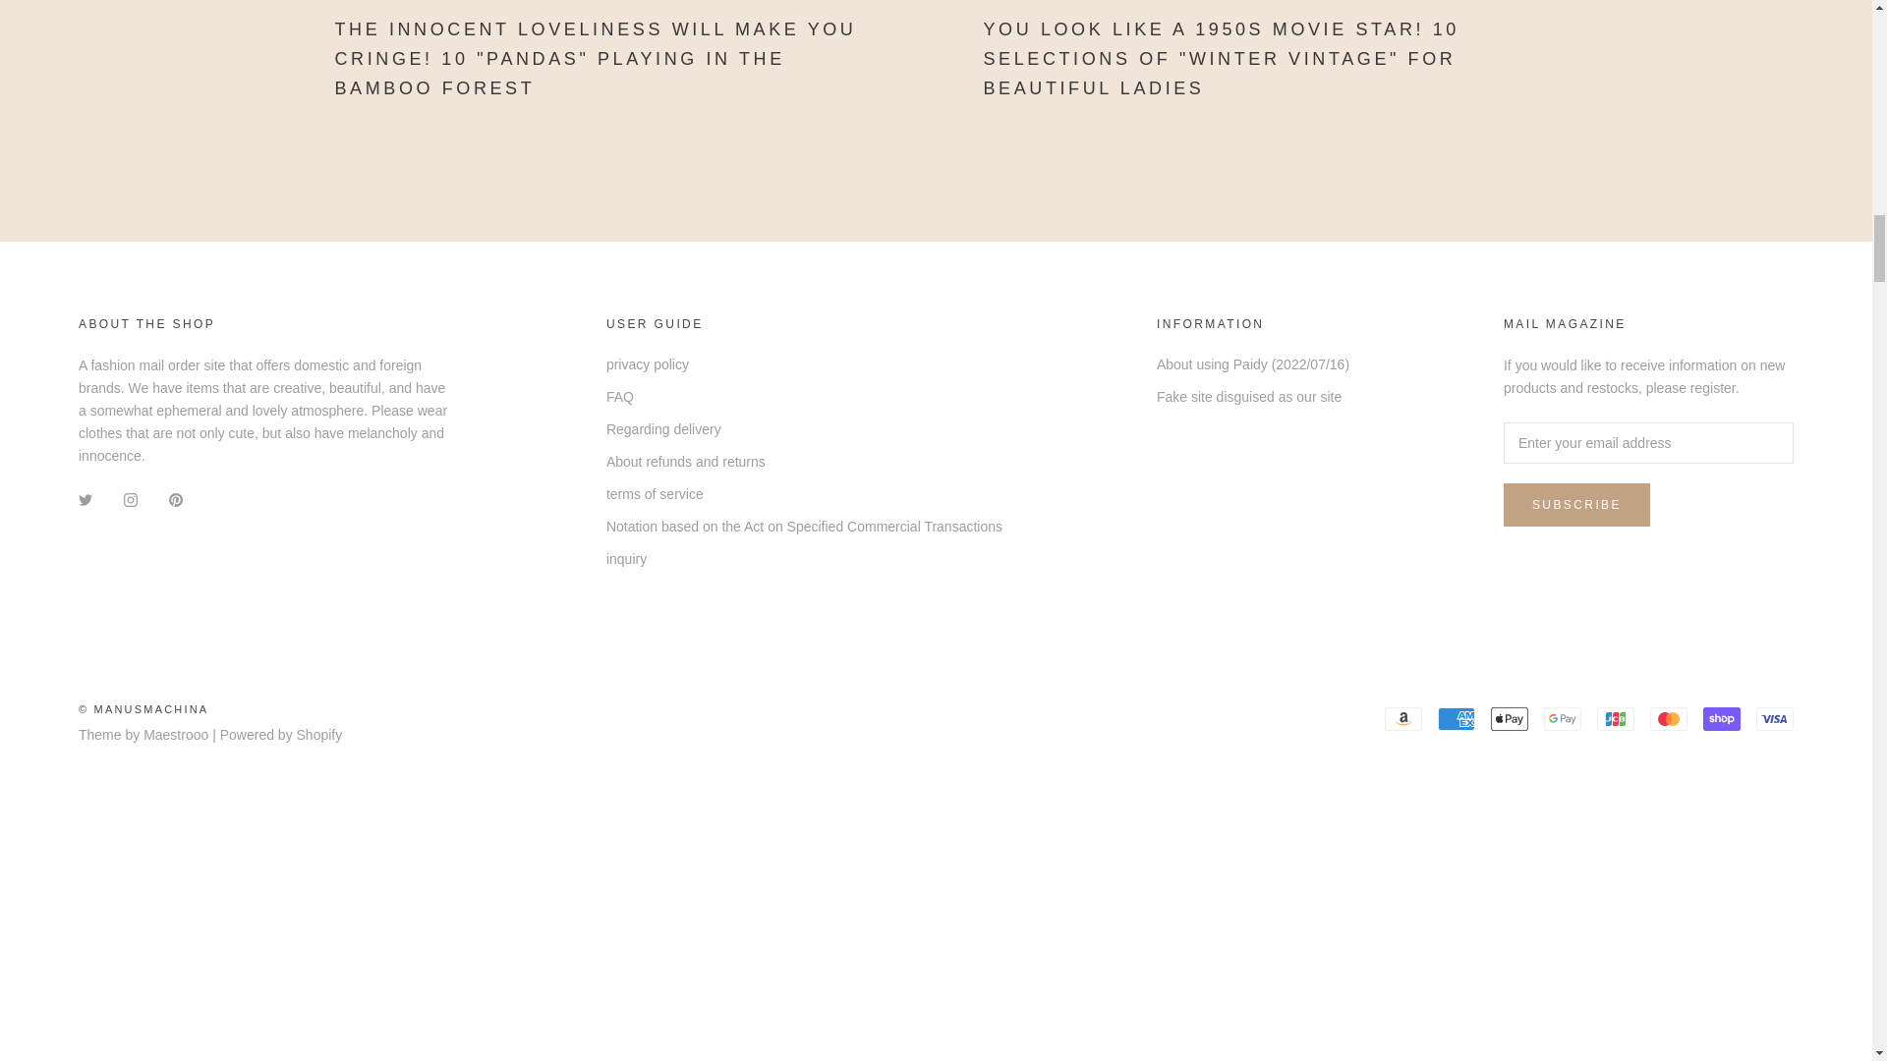 Image resolution: width=1887 pixels, height=1061 pixels. What do you see at coordinates (1403, 719) in the screenshot?
I see `Amazon` at bounding box center [1403, 719].